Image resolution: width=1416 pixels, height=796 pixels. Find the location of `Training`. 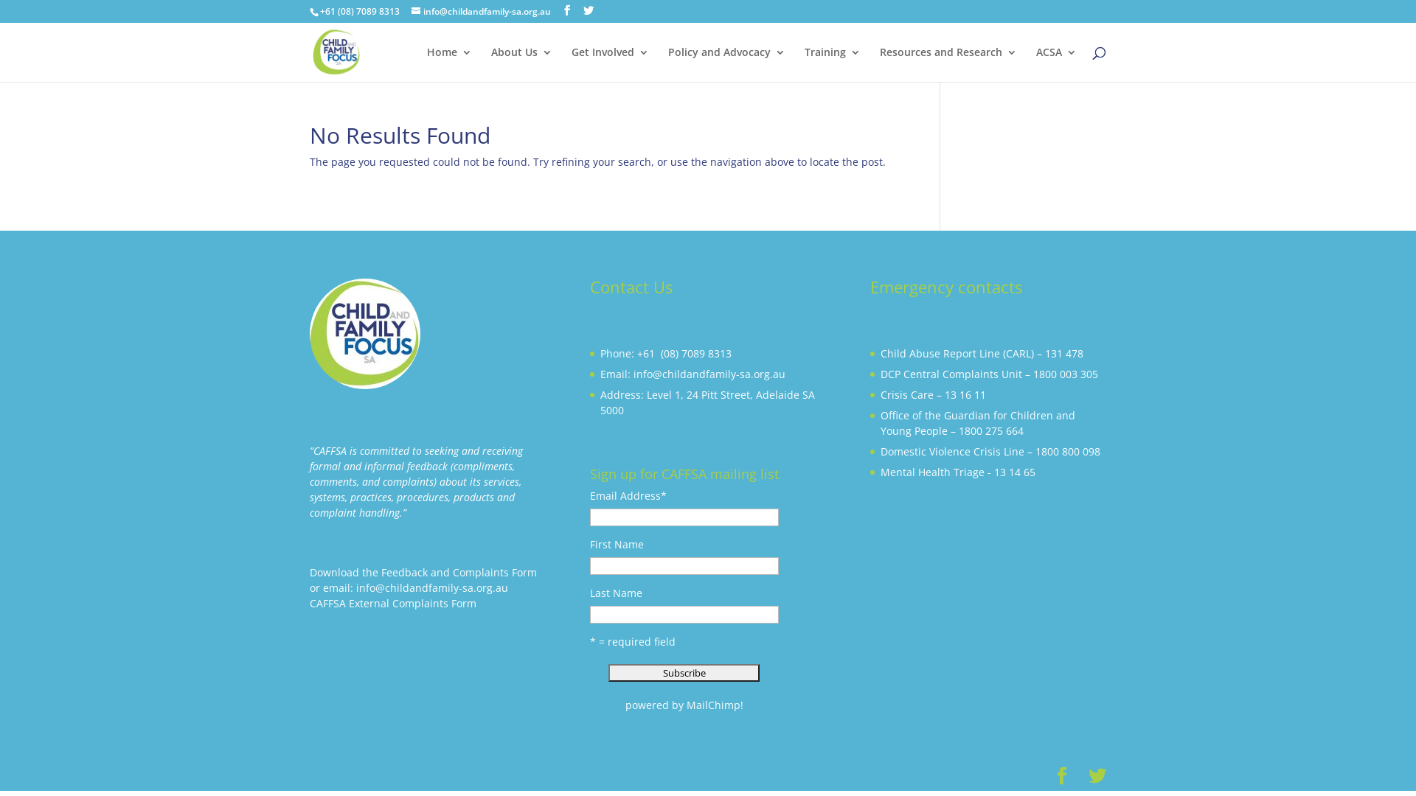

Training is located at coordinates (833, 65).